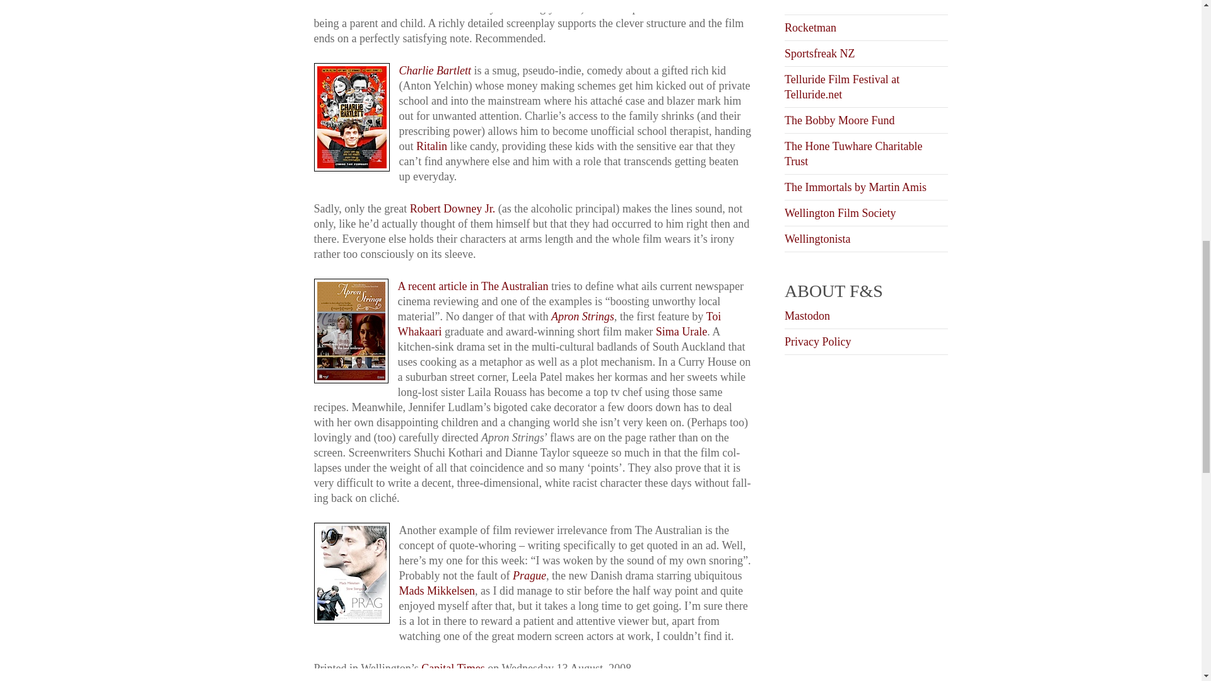  I want to click on Robert Downey Jr., so click(453, 208).